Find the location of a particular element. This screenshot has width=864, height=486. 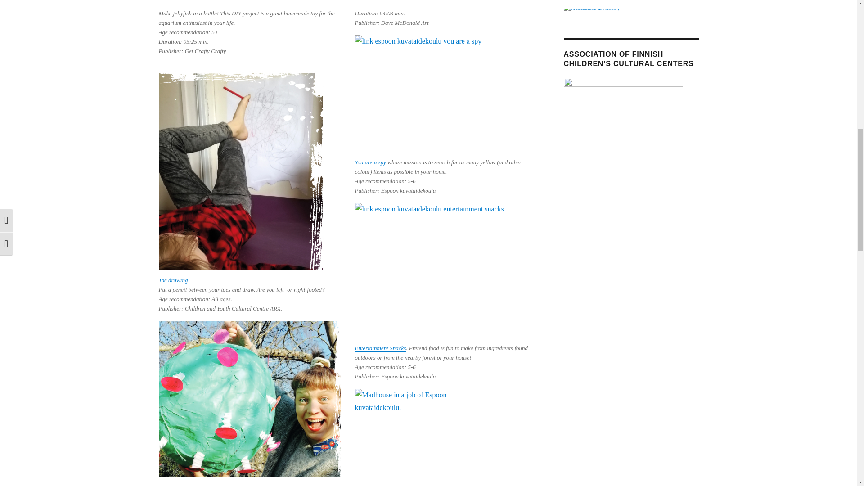

YouTube player is located at coordinates (249, 1).